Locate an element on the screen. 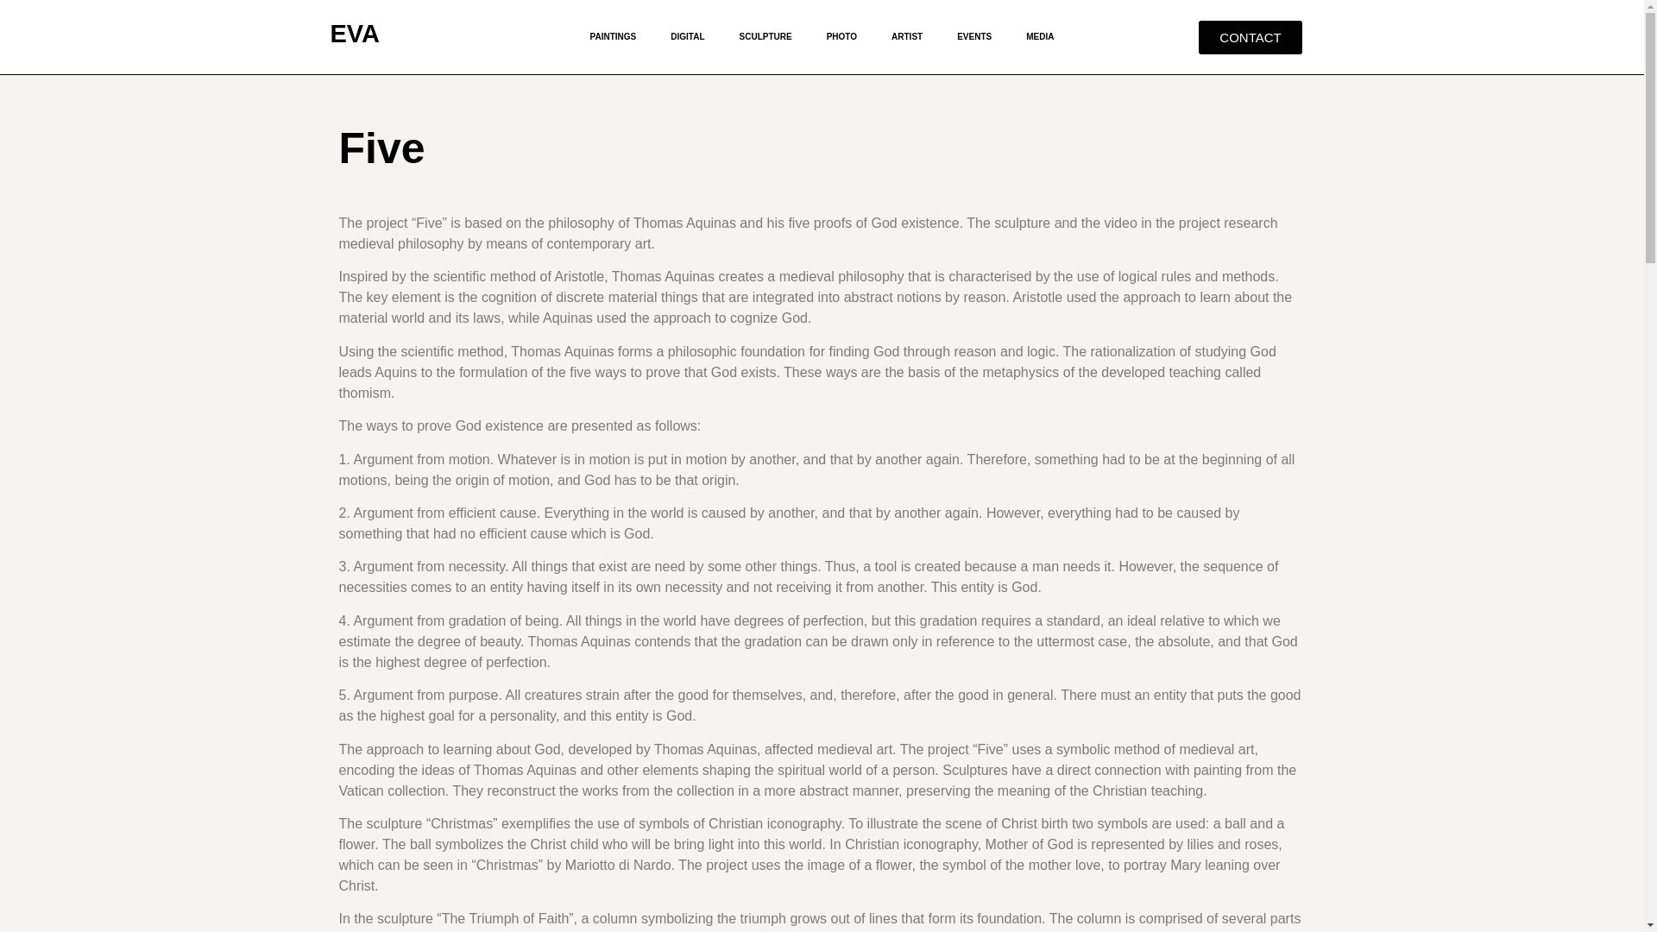 This screenshot has height=932, width=1657. DIGITAL is located at coordinates (687, 36).